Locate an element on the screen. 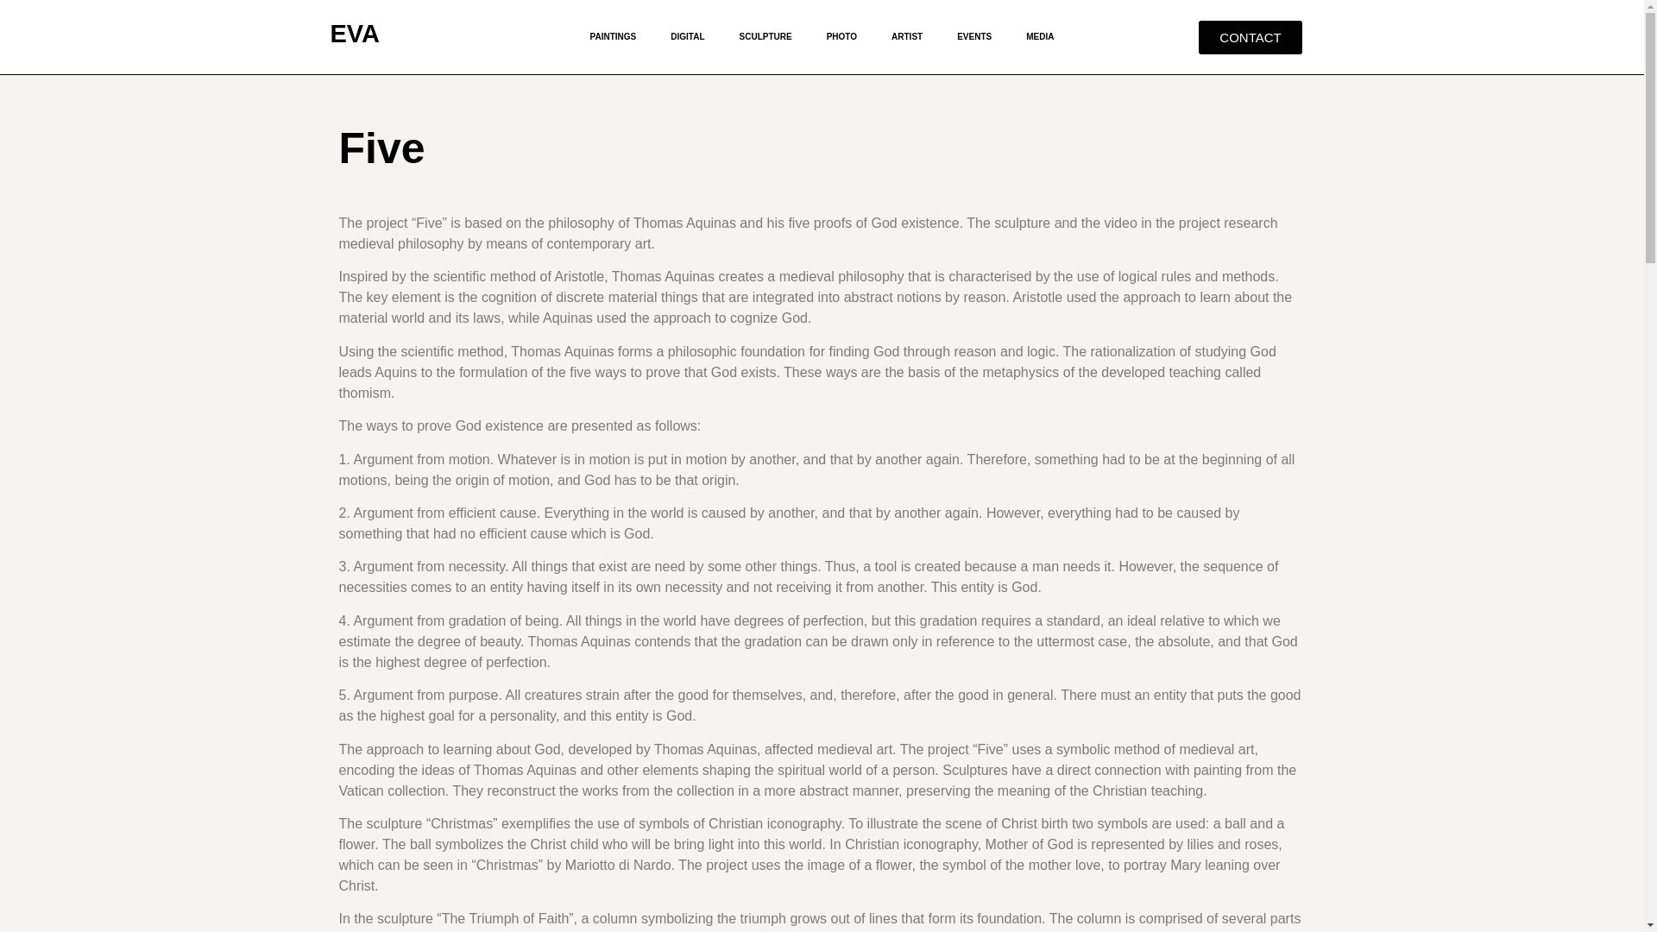 This screenshot has height=932, width=1657. DIGITAL is located at coordinates (687, 36).